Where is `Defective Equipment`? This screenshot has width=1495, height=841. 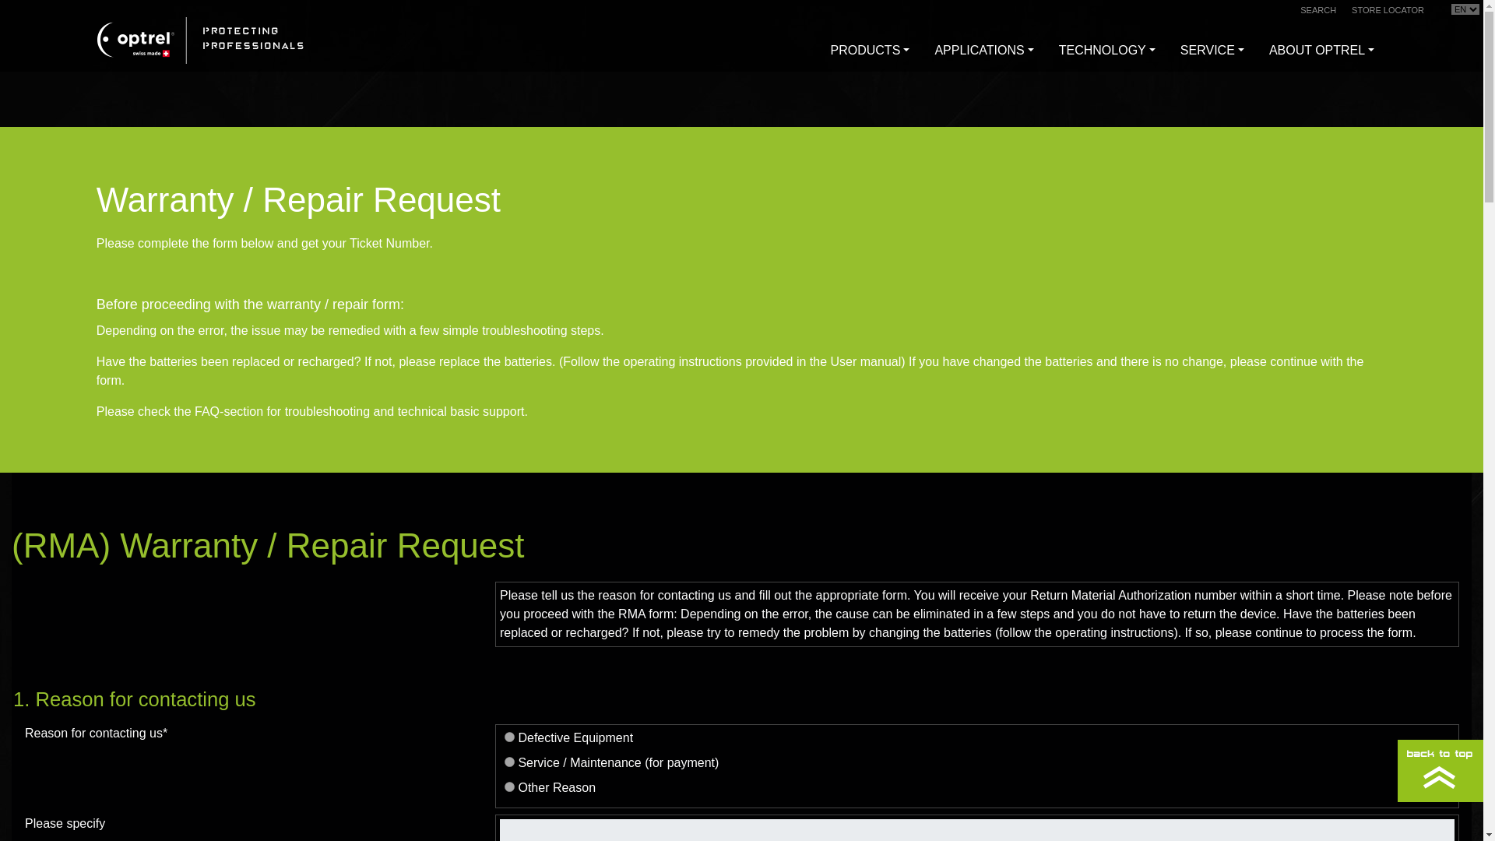
Defective Equipment is located at coordinates (509, 737).